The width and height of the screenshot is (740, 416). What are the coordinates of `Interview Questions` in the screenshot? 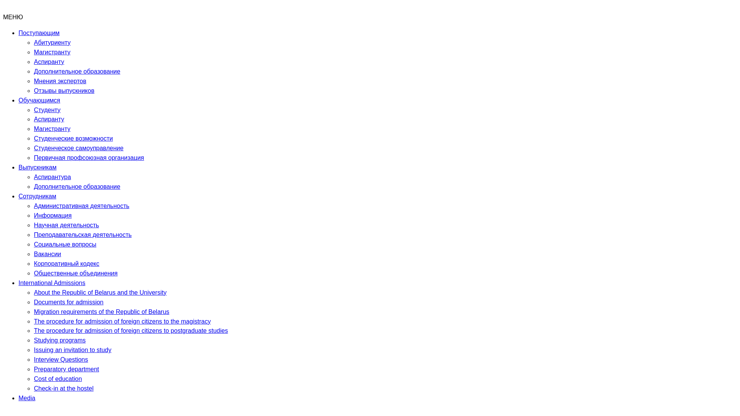 It's located at (61, 360).